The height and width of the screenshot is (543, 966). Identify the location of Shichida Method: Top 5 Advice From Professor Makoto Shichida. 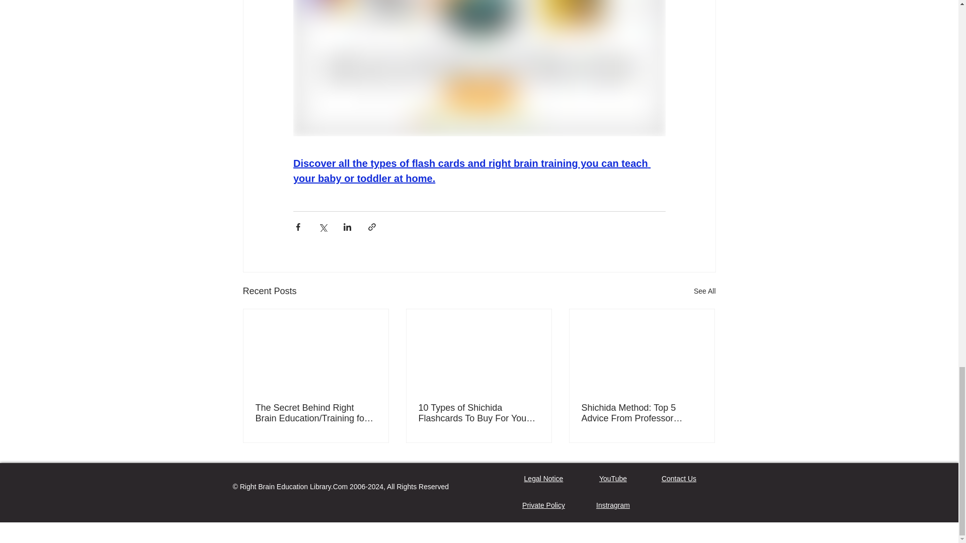
(641, 413).